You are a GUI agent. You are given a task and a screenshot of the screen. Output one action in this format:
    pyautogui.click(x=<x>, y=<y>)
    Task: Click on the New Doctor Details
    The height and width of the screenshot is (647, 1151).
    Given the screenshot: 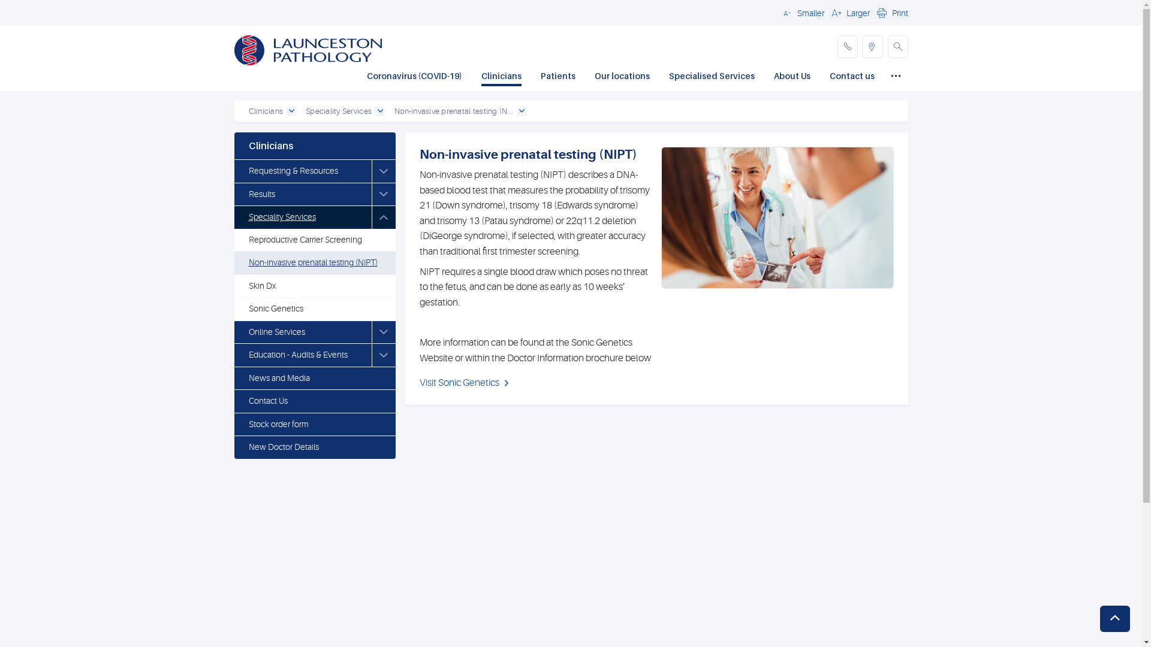 What is the action you would take?
    pyautogui.click(x=314, y=448)
    